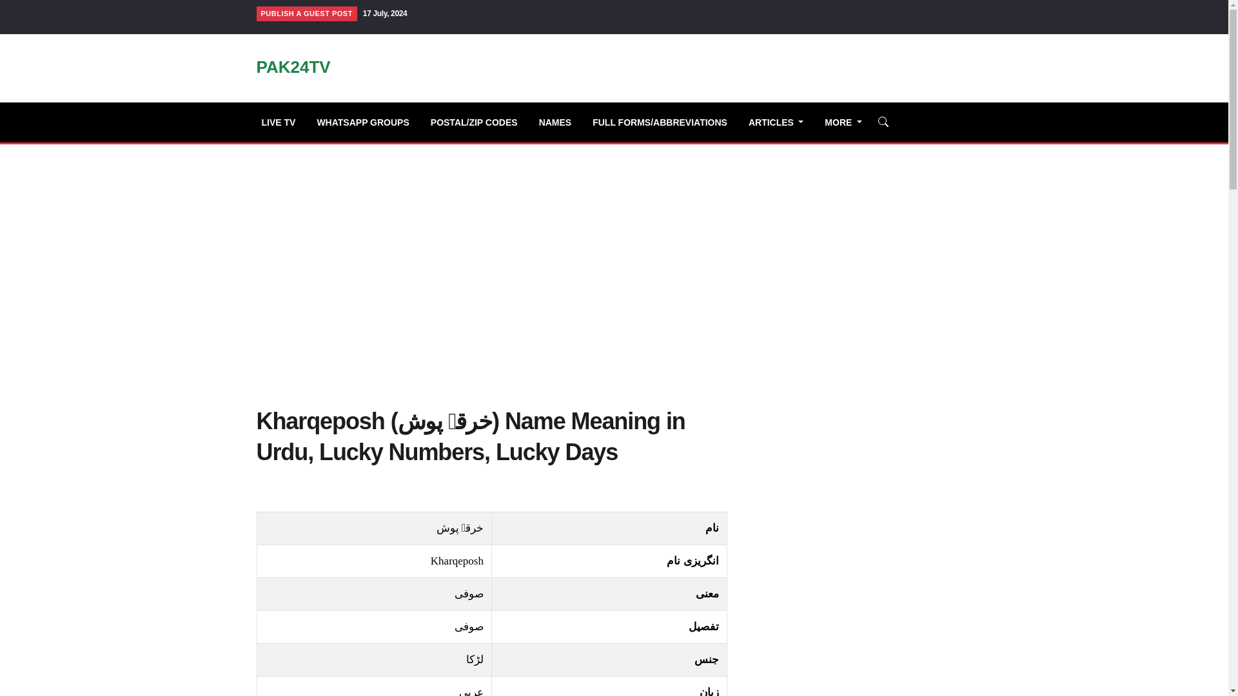 The image size is (1238, 696). I want to click on WHATSAPP GROUPS, so click(368, 122).